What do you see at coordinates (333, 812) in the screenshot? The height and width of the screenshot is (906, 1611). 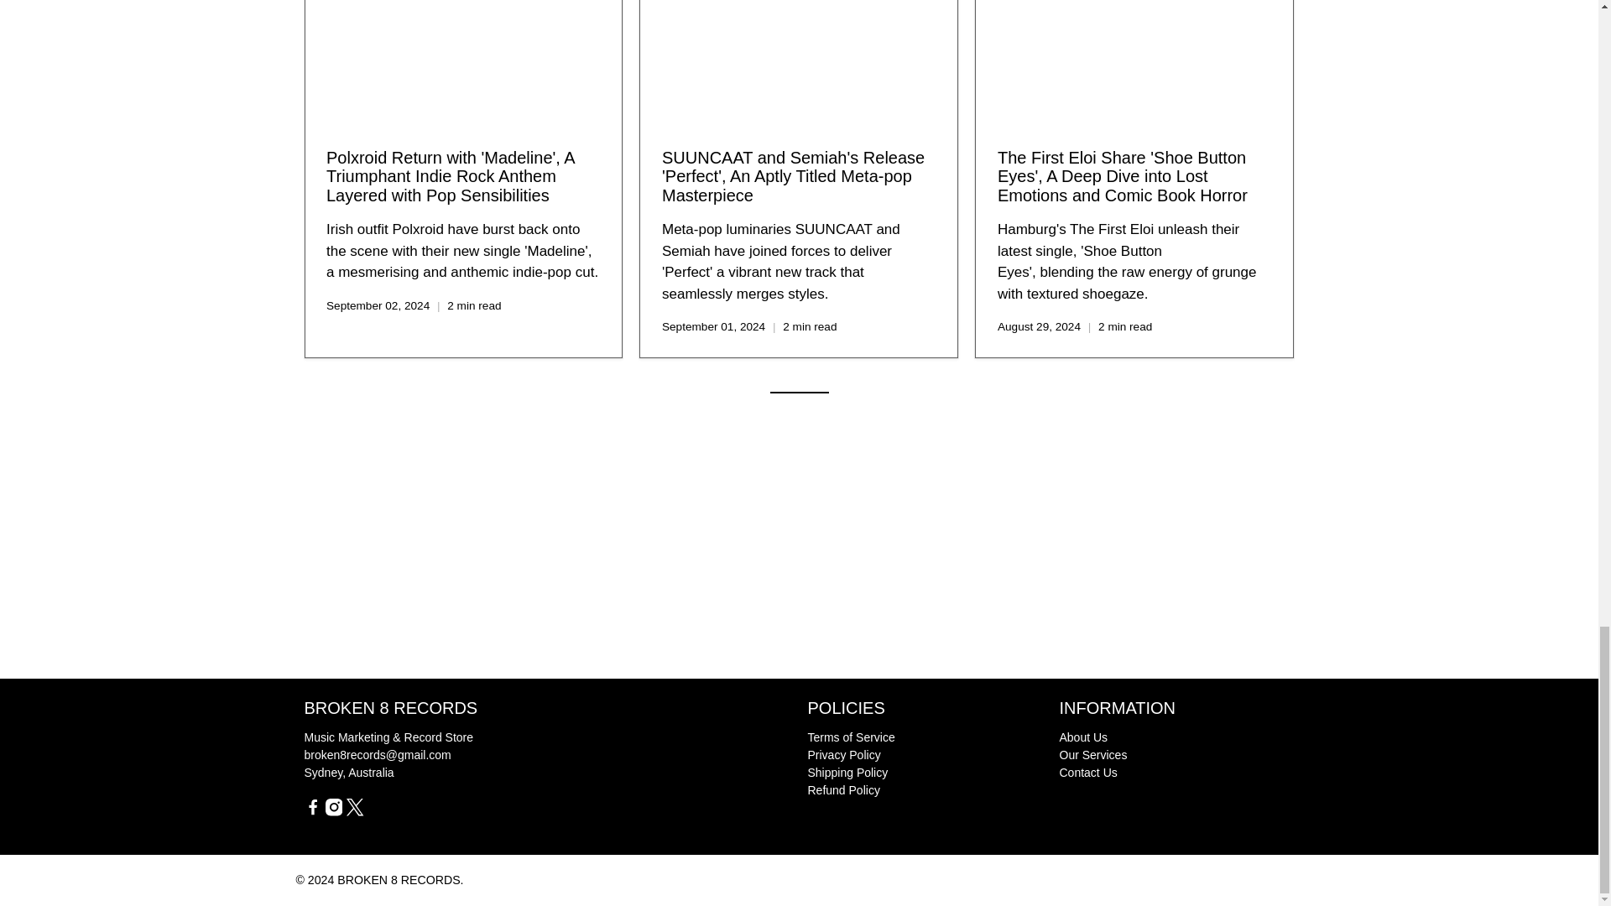 I see `BROKEN 8 RECORDS on Instagram` at bounding box center [333, 812].